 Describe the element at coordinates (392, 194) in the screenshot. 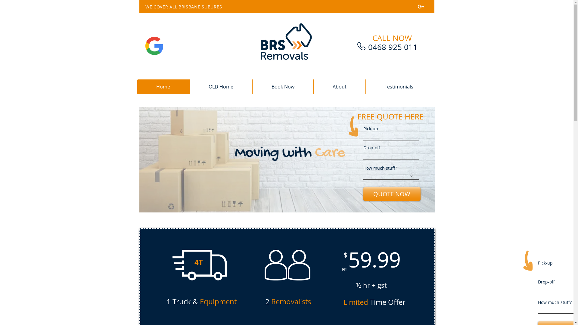

I see `QUOTE NOW` at that location.